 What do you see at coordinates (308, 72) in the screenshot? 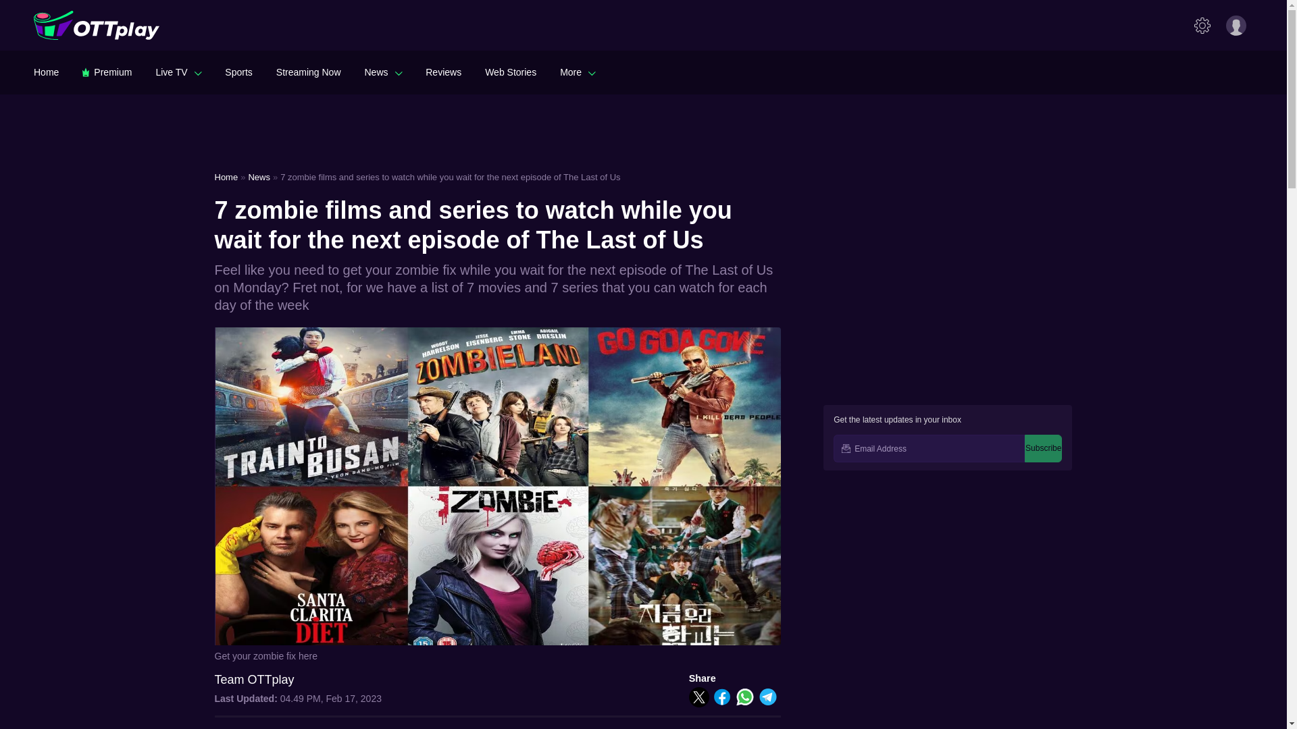
I see `Streaming Now` at bounding box center [308, 72].